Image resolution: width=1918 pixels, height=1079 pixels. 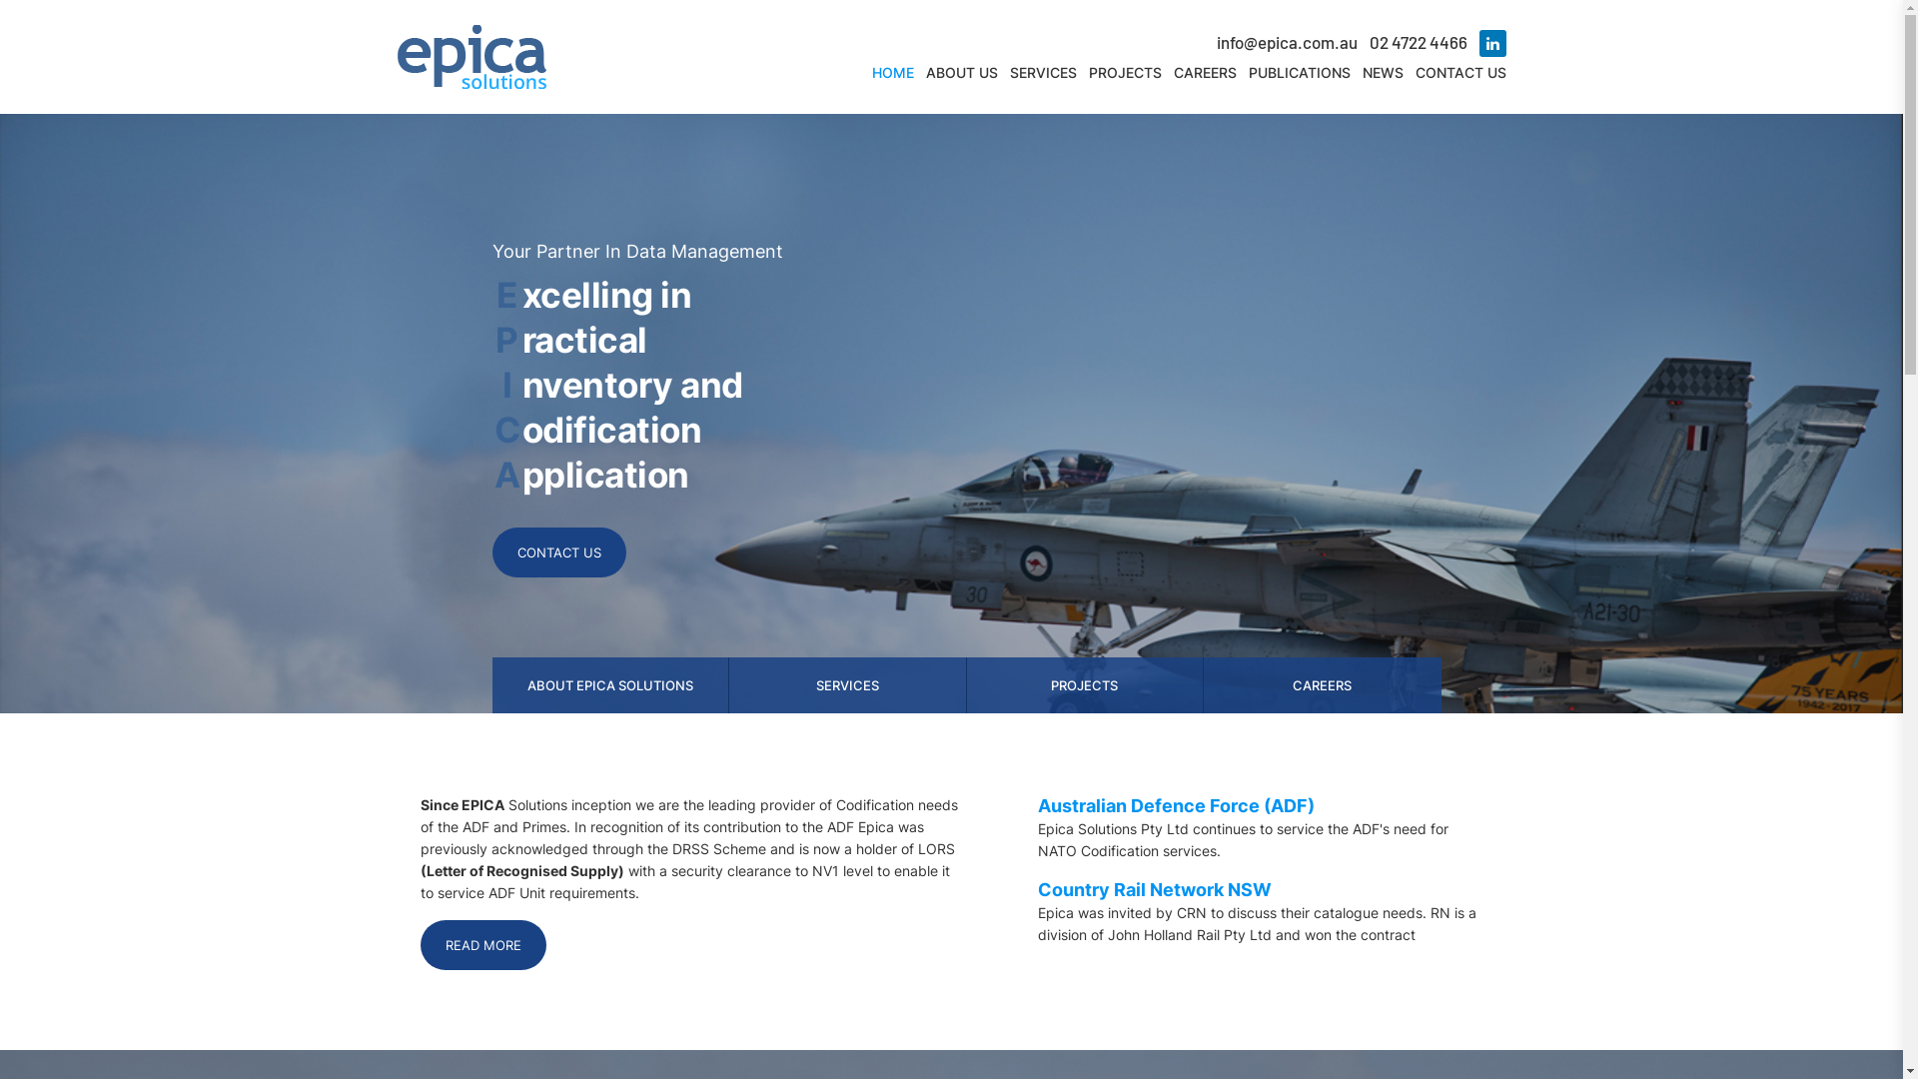 What do you see at coordinates (848, 685) in the screenshot?
I see `SERVICES` at bounding box center [848, 685].